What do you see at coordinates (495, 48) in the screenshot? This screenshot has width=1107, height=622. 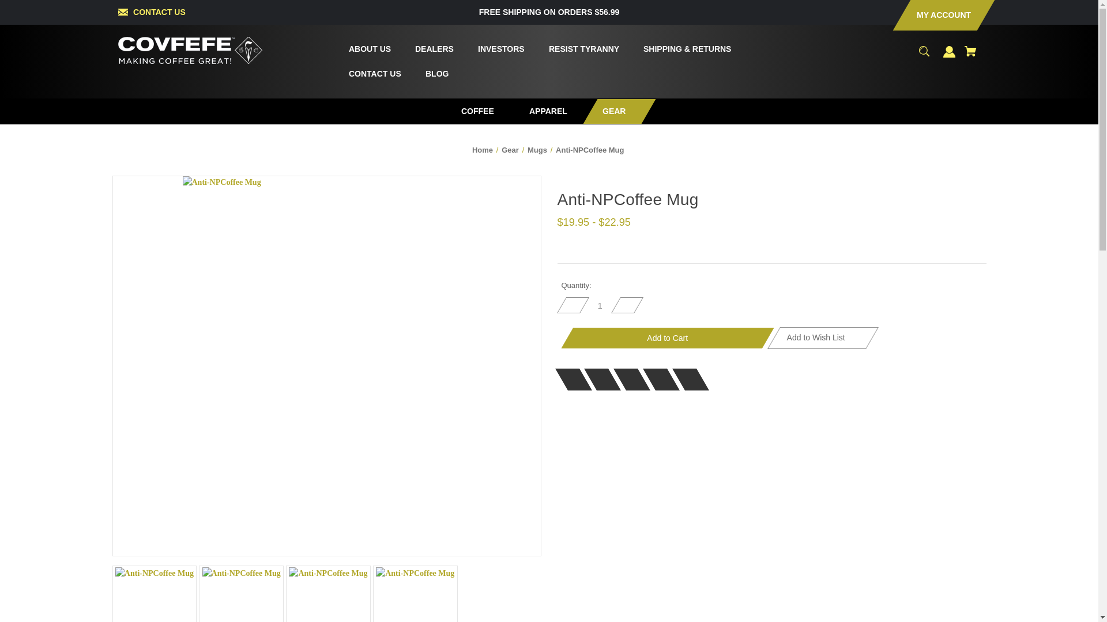 I see `INVESTORS` at bounding box center [495, 48].